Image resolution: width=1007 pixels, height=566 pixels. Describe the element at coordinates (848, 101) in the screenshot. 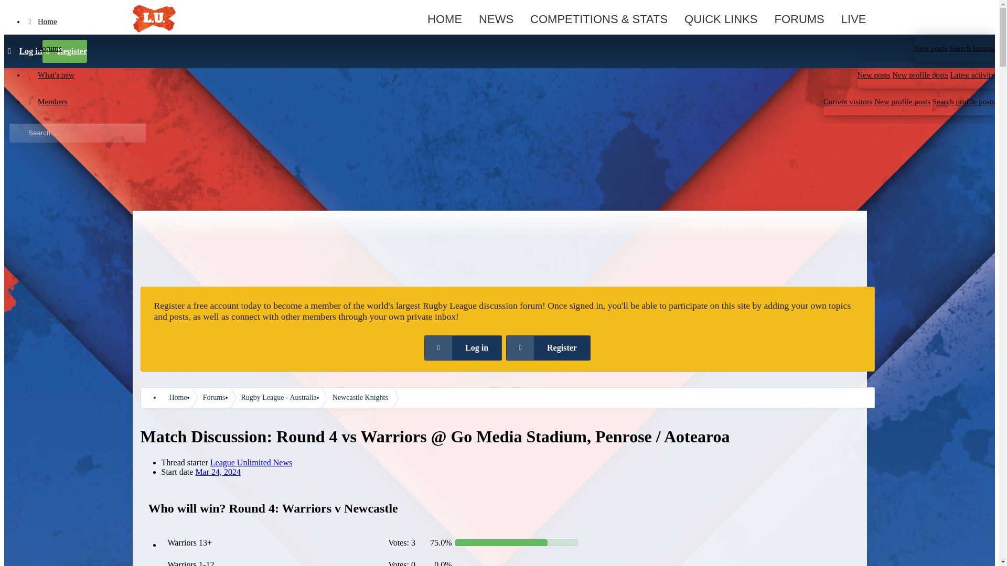

I see `Current visitors` at that location.